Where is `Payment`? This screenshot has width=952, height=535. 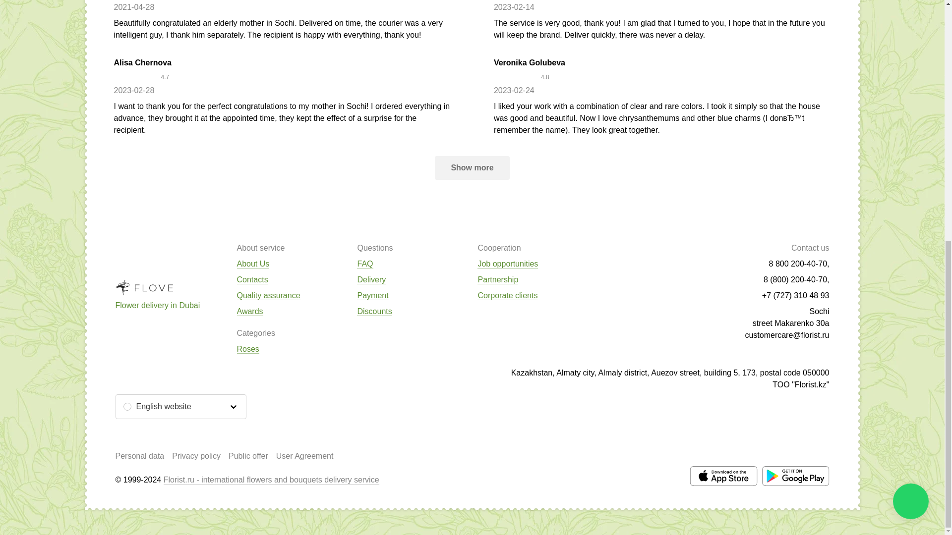 Payment is located at coordinates (373, 295).